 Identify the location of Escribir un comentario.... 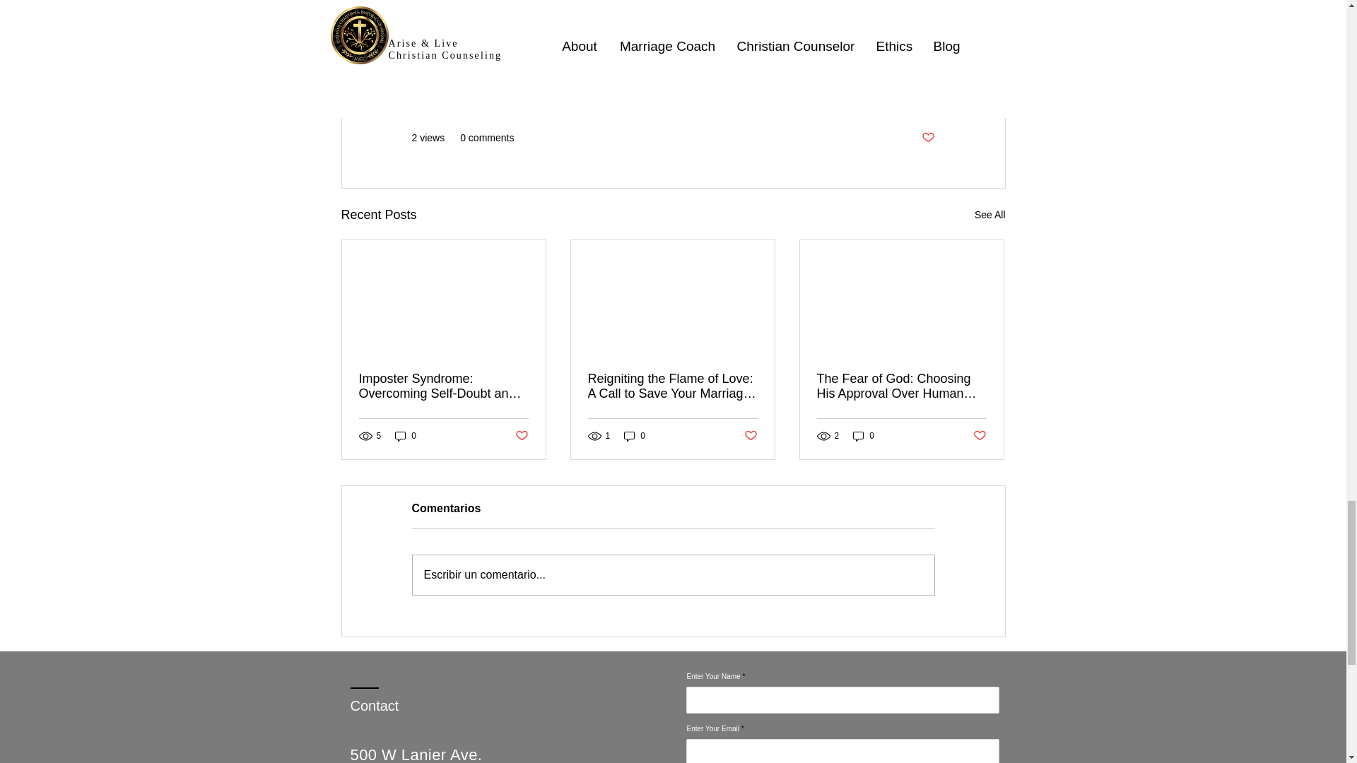
(673, 575).